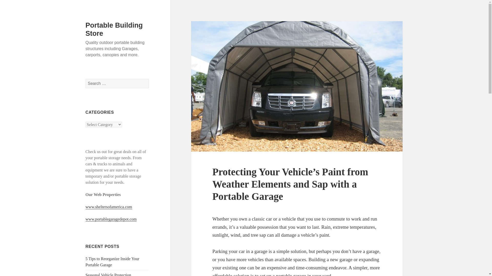  Describe the element at coordinates (109, 207) in the screenshot. I see `www.sheltersofamerica.com` at that location.